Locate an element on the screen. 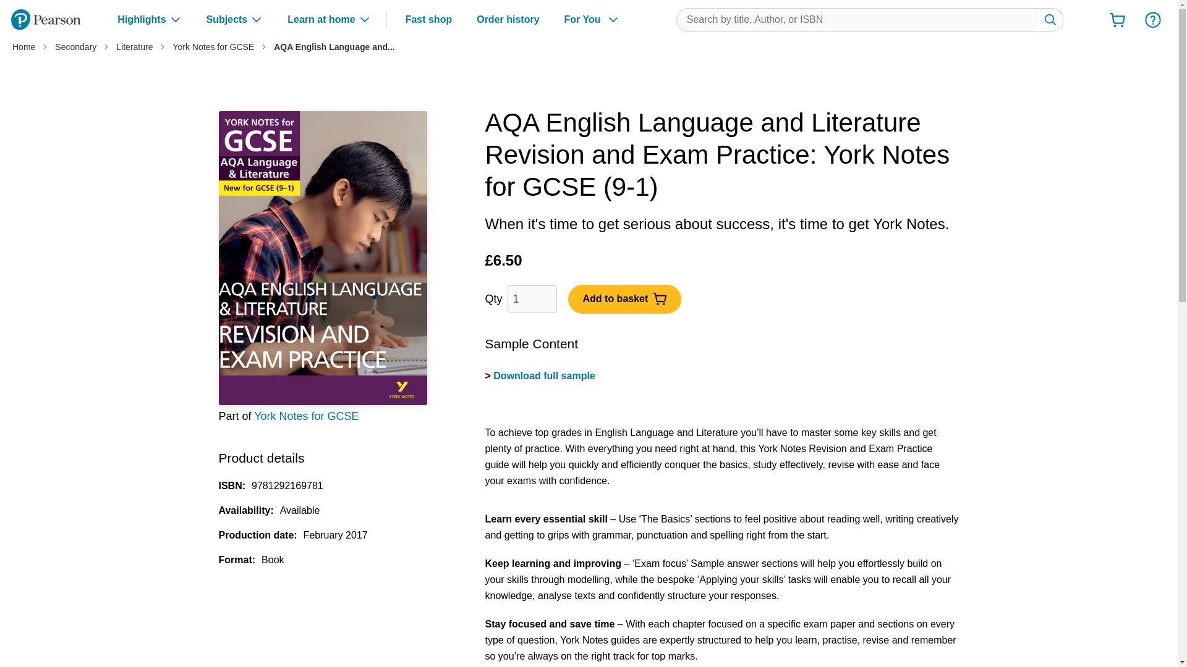  Download full sample is located at coordinates (544, 375).